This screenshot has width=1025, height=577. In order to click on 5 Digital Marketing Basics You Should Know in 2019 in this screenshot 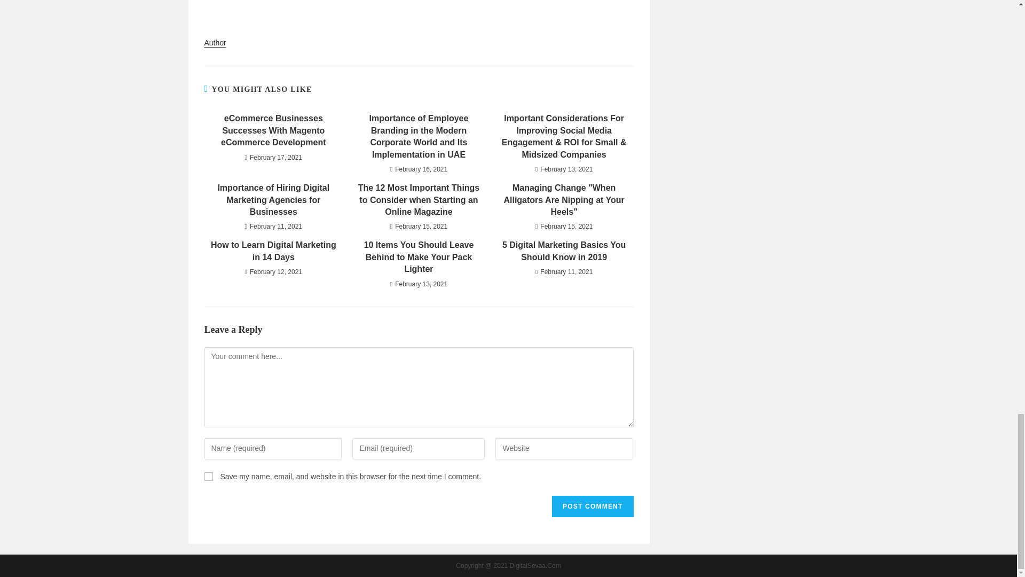, I will do `click(564, 251)`.